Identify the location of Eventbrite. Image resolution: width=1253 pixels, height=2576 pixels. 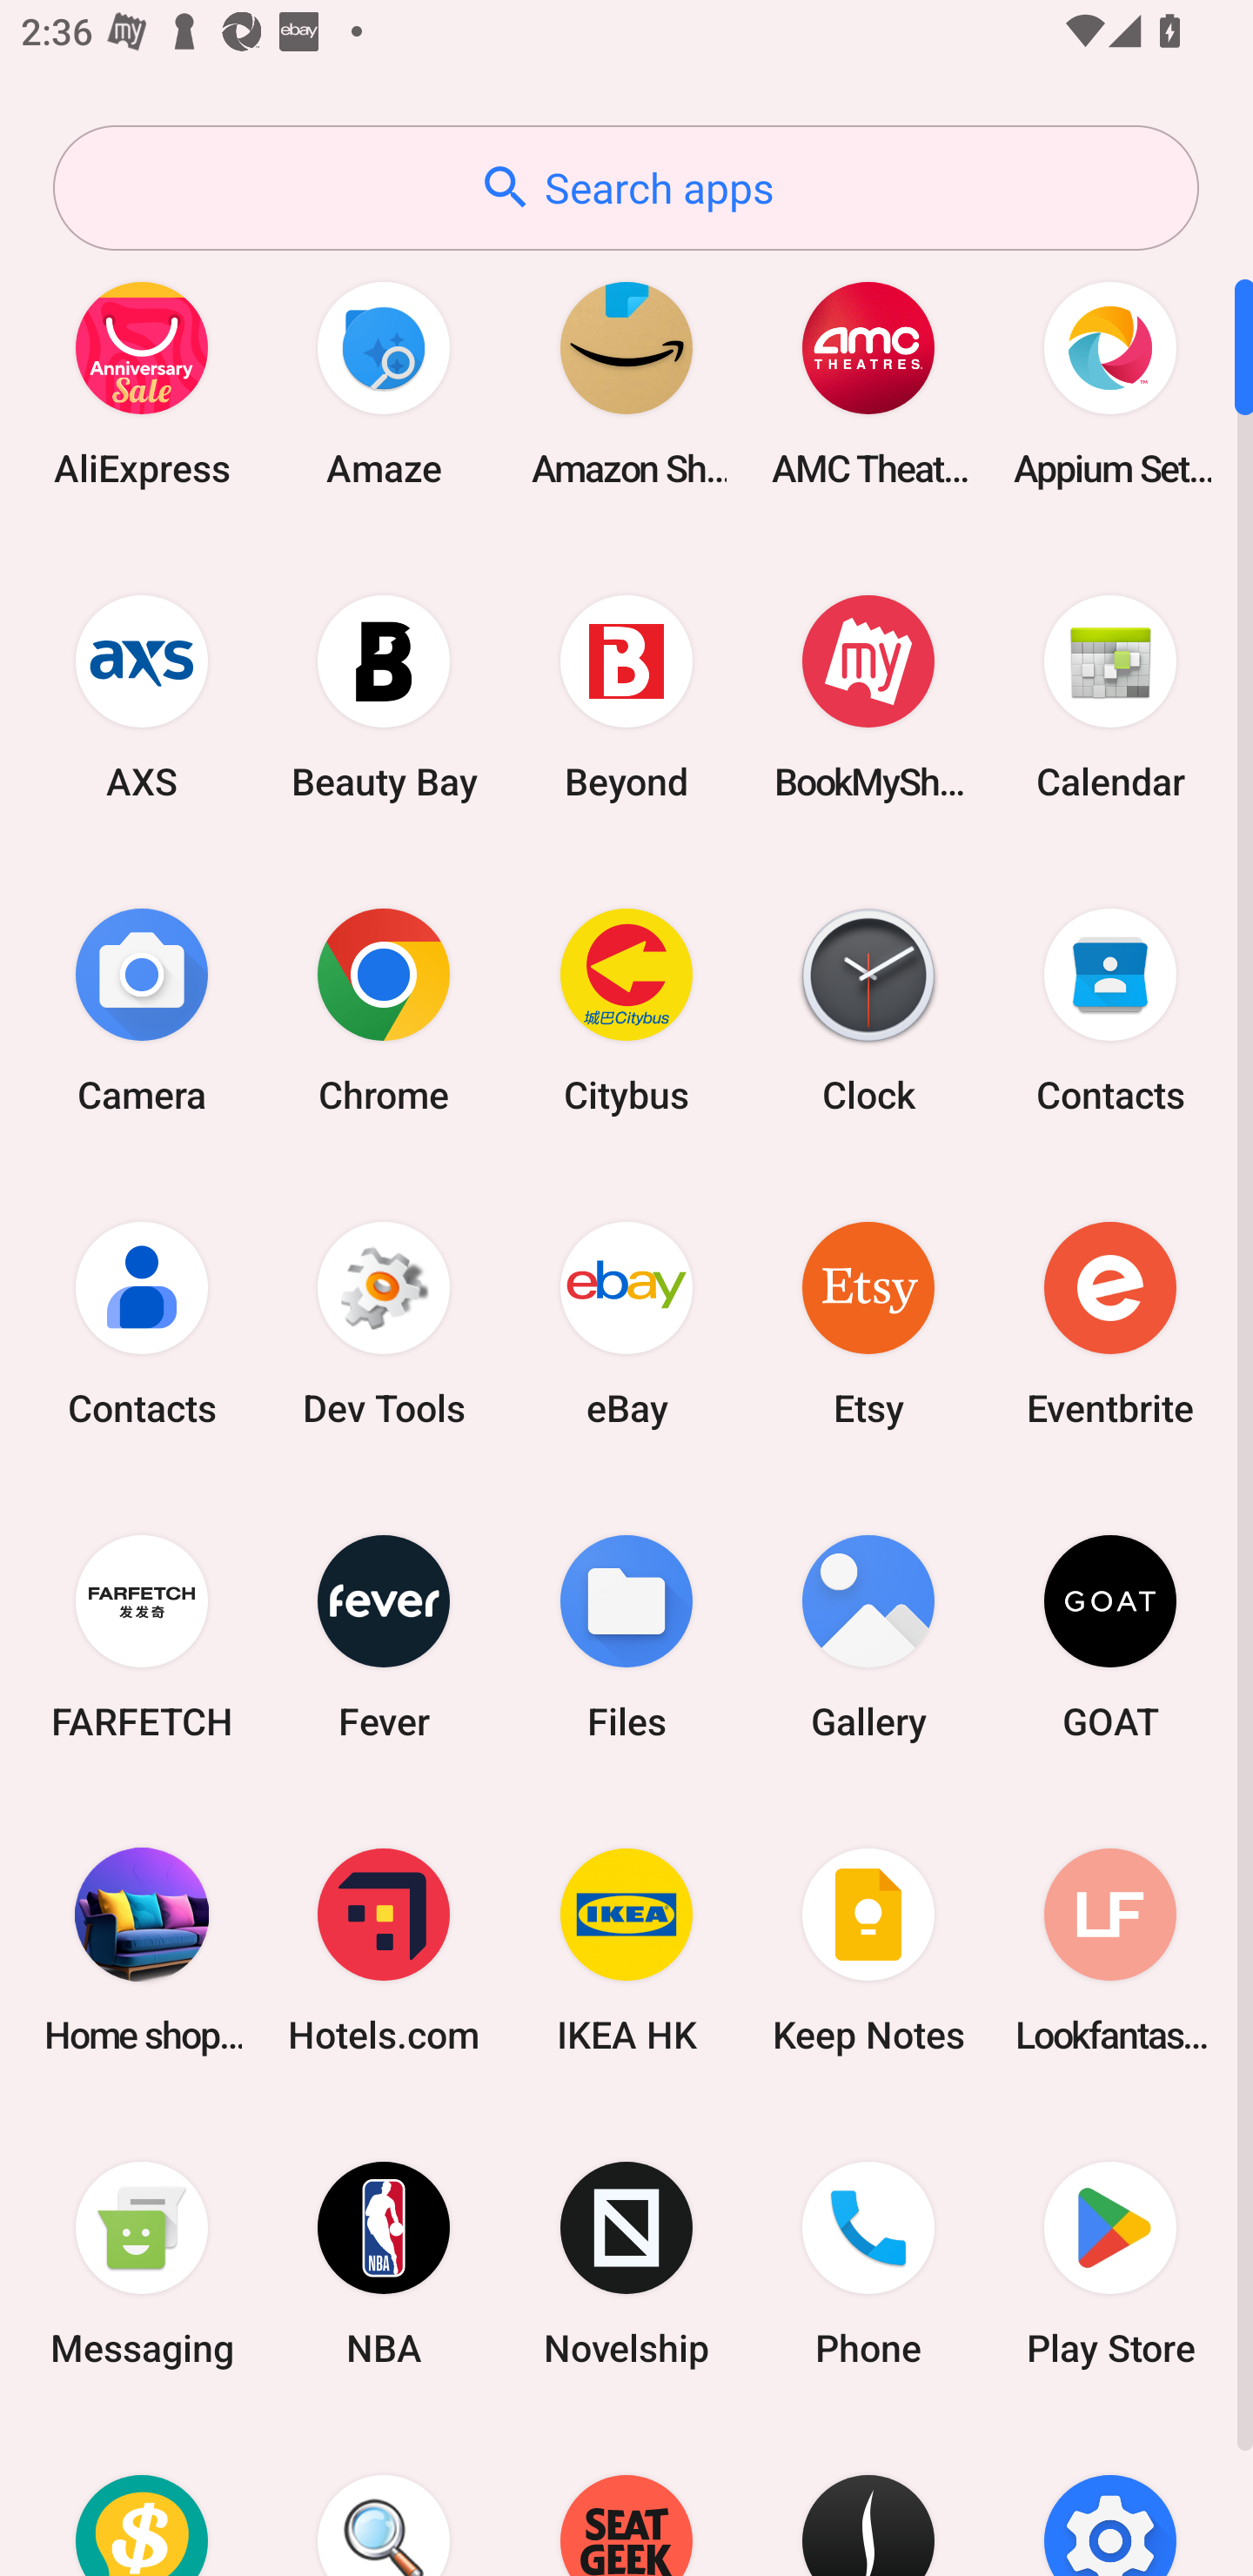
(1110, 1323).